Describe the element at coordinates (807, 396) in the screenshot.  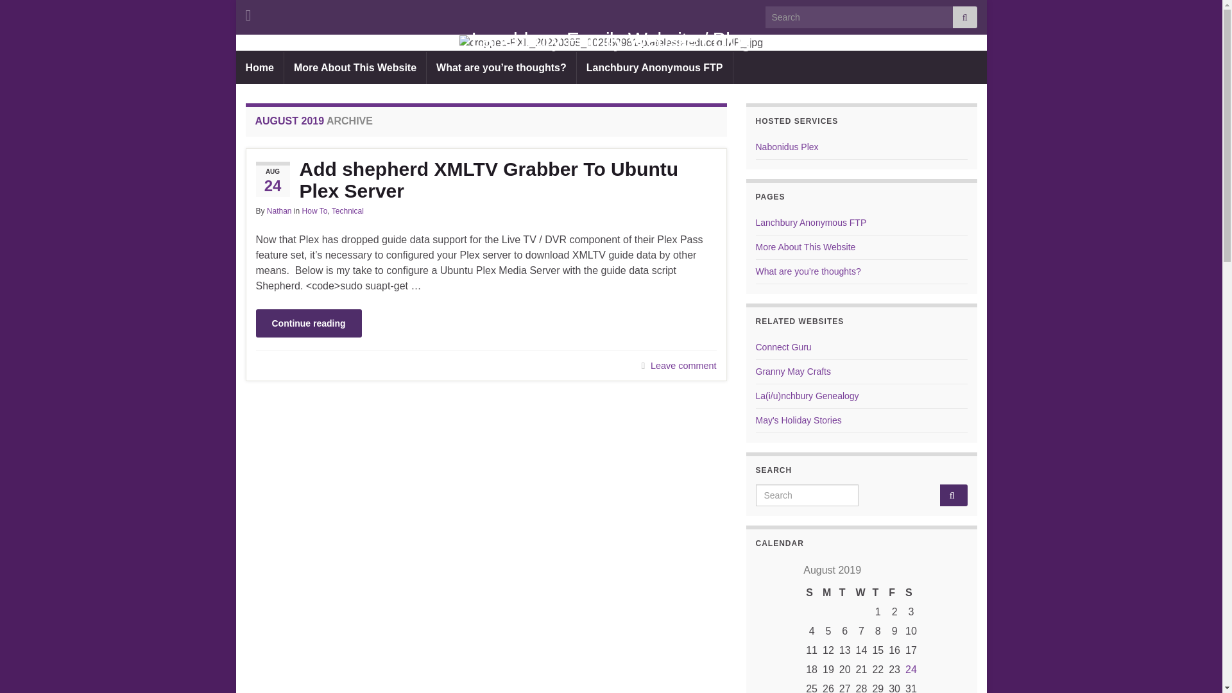
I see `La(i/u)nchbury Genealogy` at that location.